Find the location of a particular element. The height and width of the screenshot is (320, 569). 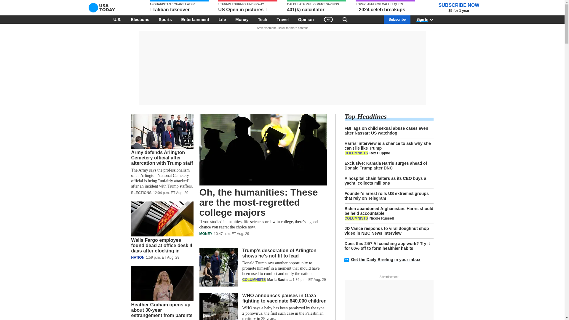

Sports is located at coordinates (165, 19).